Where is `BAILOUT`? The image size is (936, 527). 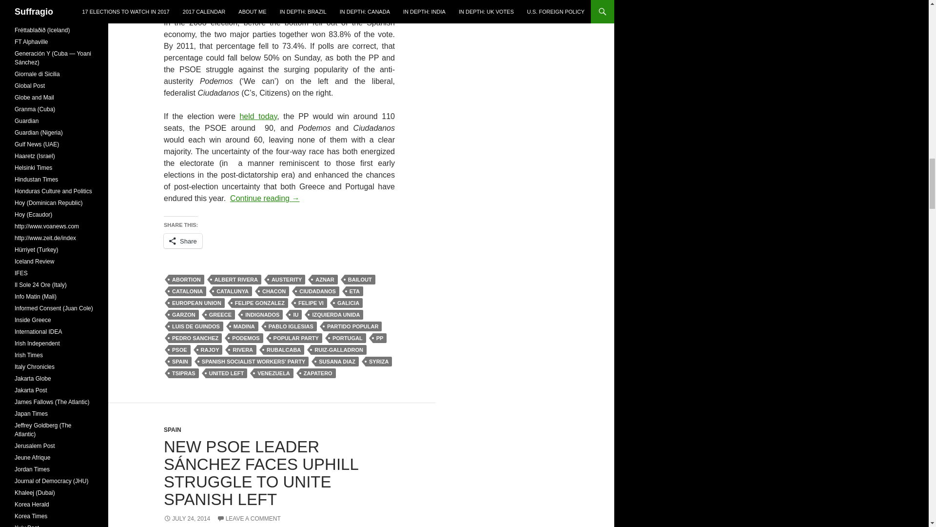 BAILOUT is located at coordinates (360, 279).